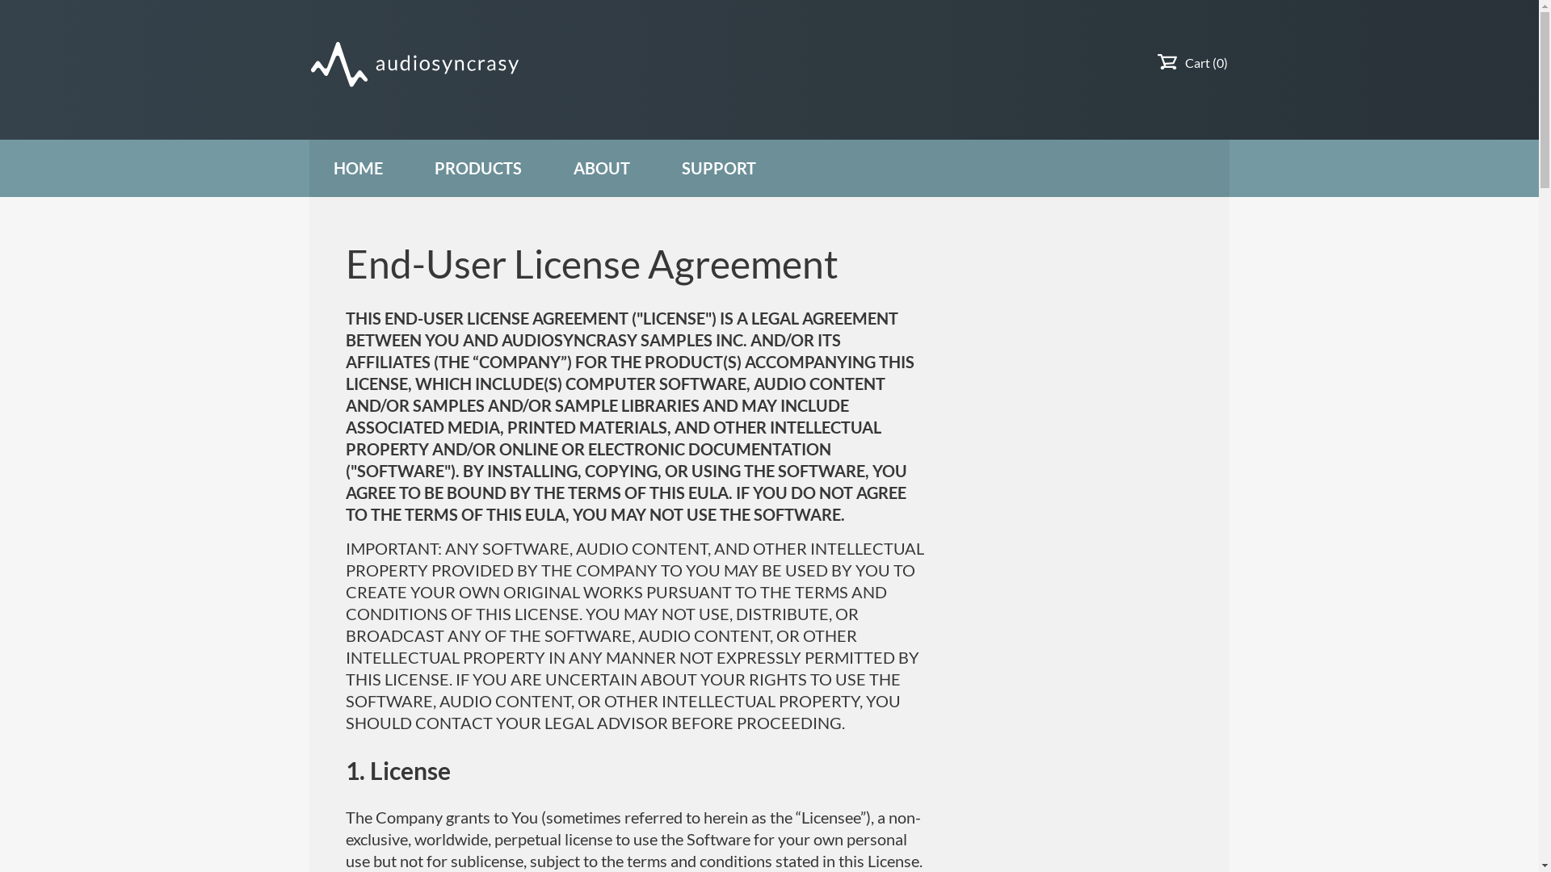 The height and width of the screenshot is (872, 1551). What do you see at coordinates (602, 168) in the screenshot?
I see `ABOUT` at bounding box center [602, 168].